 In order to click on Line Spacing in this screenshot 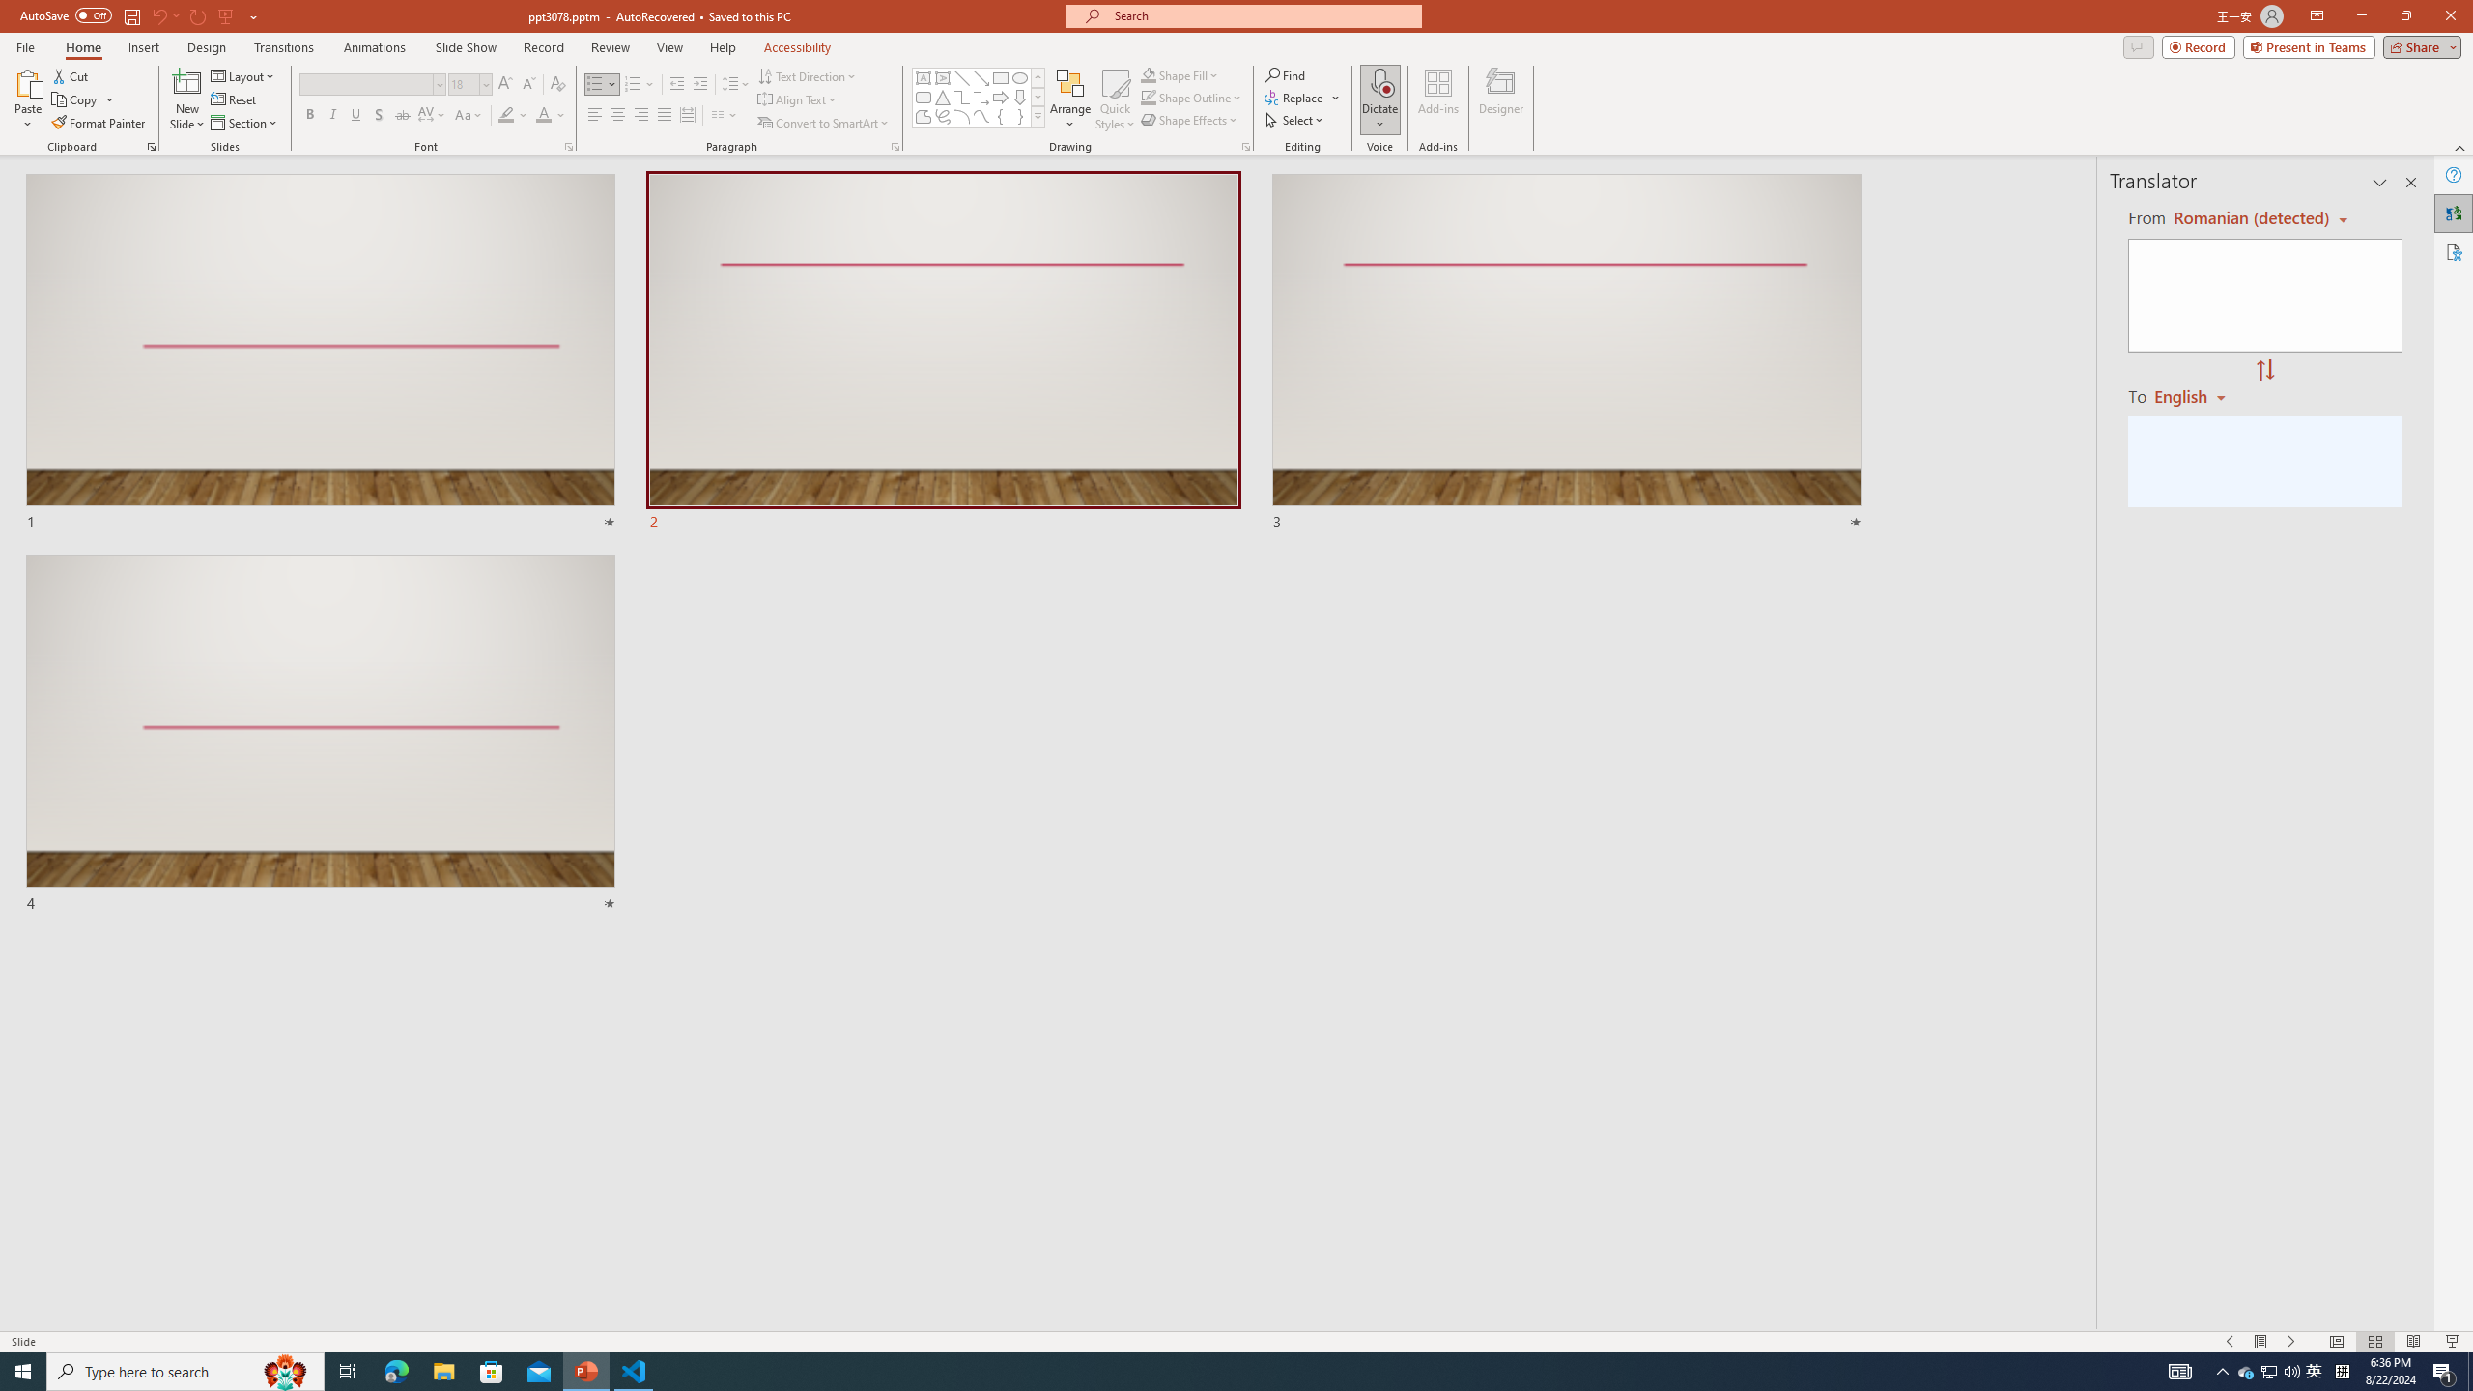, I will do `click(736, 85)`.